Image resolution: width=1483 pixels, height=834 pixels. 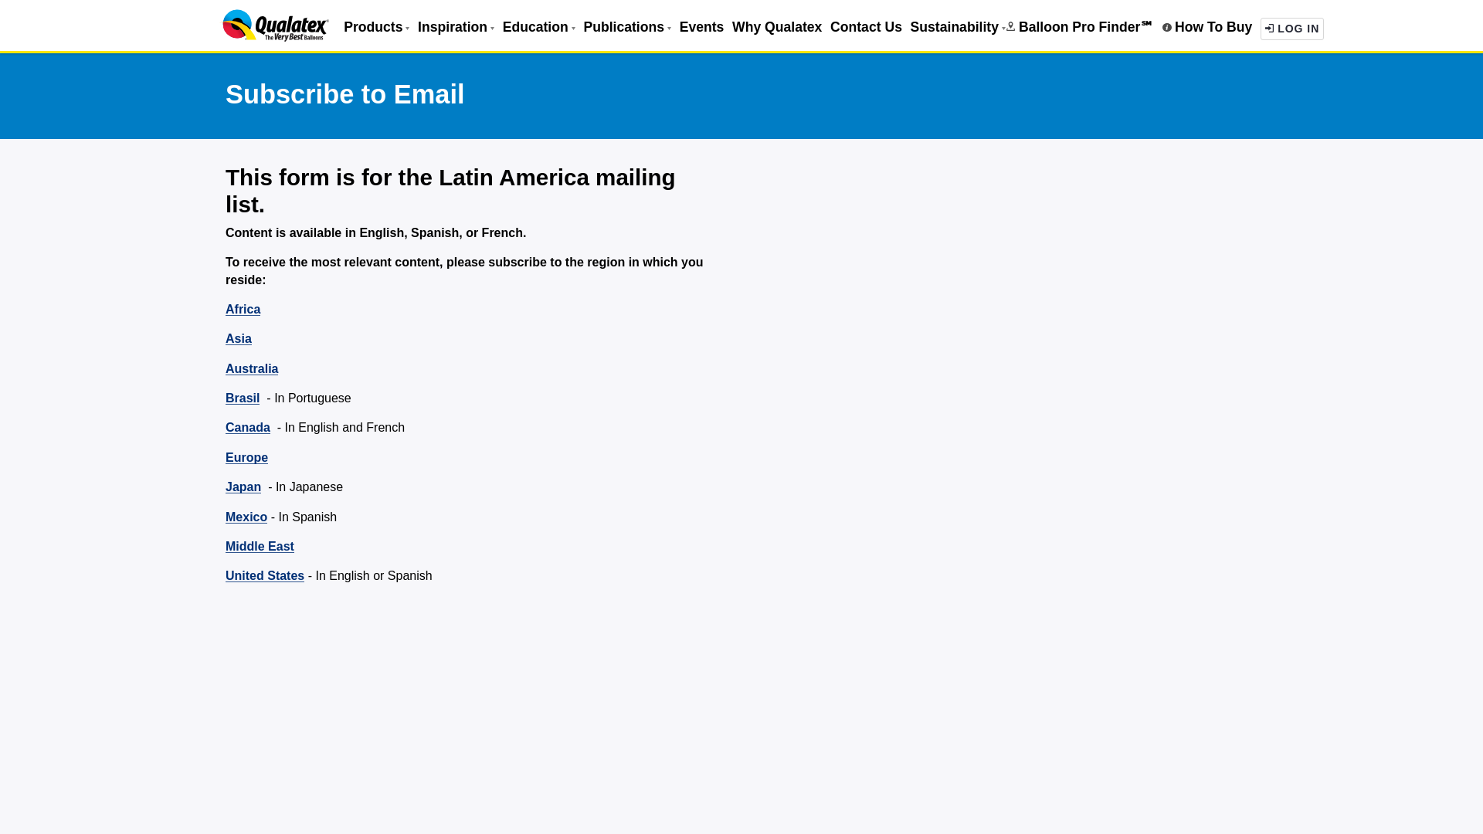 What do you see at coordinates (1206, 26) in the screenshot?
I see `How To Buy` at bounding box center [1206, 26].